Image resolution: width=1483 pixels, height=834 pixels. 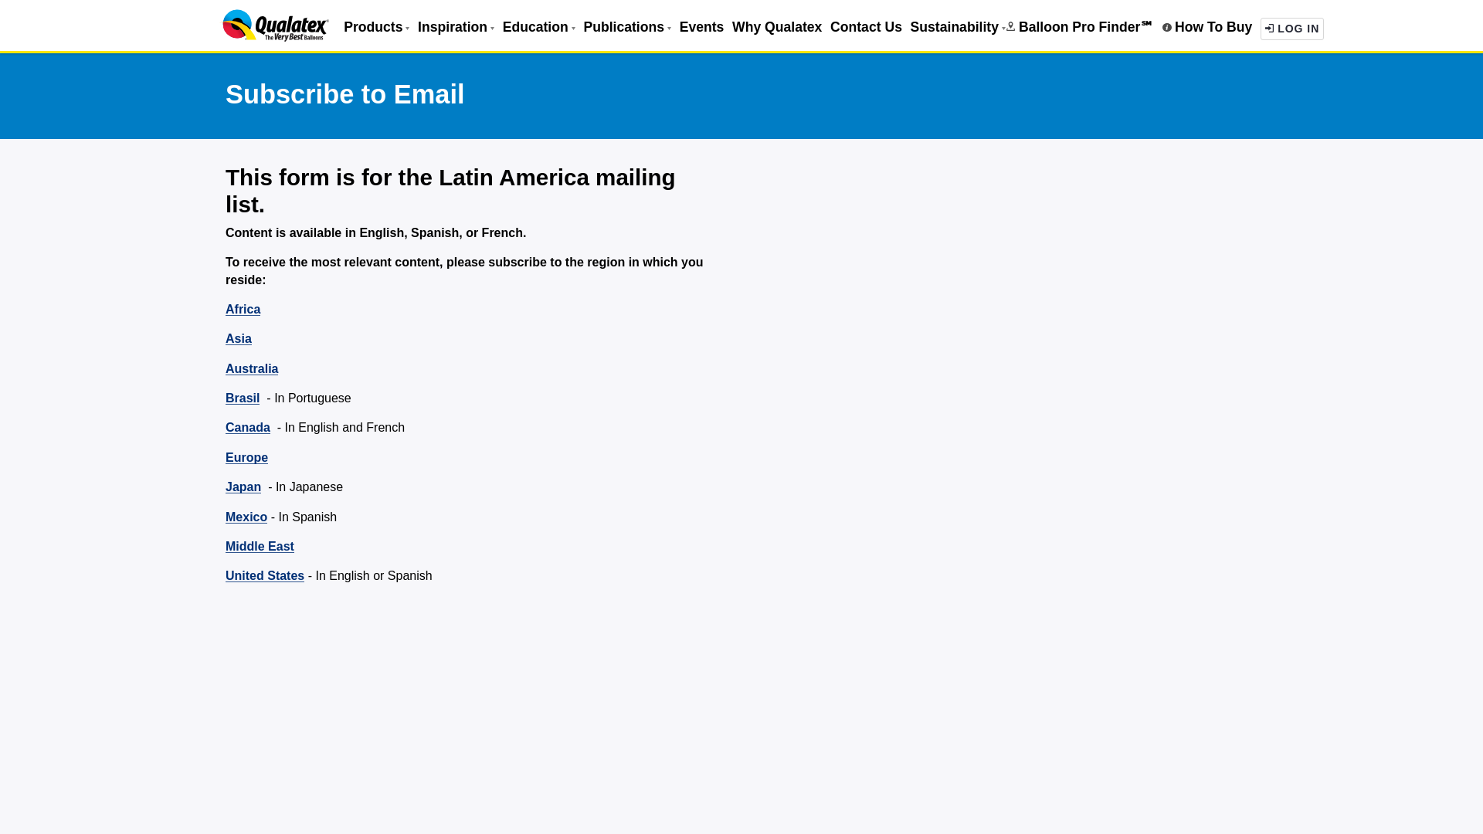 What do you see at coordinates (1206, 26) in the screenshot?
I see `How To Buy` at bounding box center [1206, 26].